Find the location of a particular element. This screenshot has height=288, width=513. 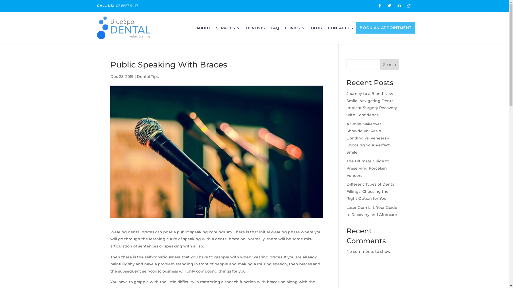

DENTISTS is located at coordinates (255, 30).